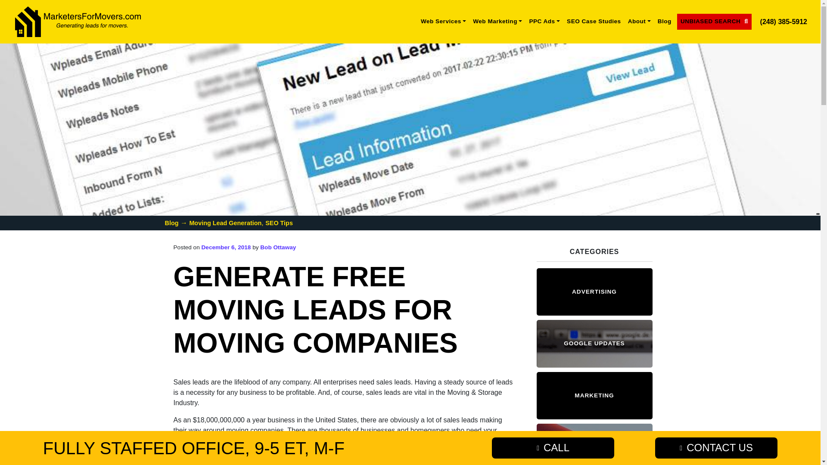 Image resolution: width=827 pixels, height=465 pixels. What do you see at coordinates (444, 22) in the screenshot?
I see `Web Services` at bounding box center [444, 22].